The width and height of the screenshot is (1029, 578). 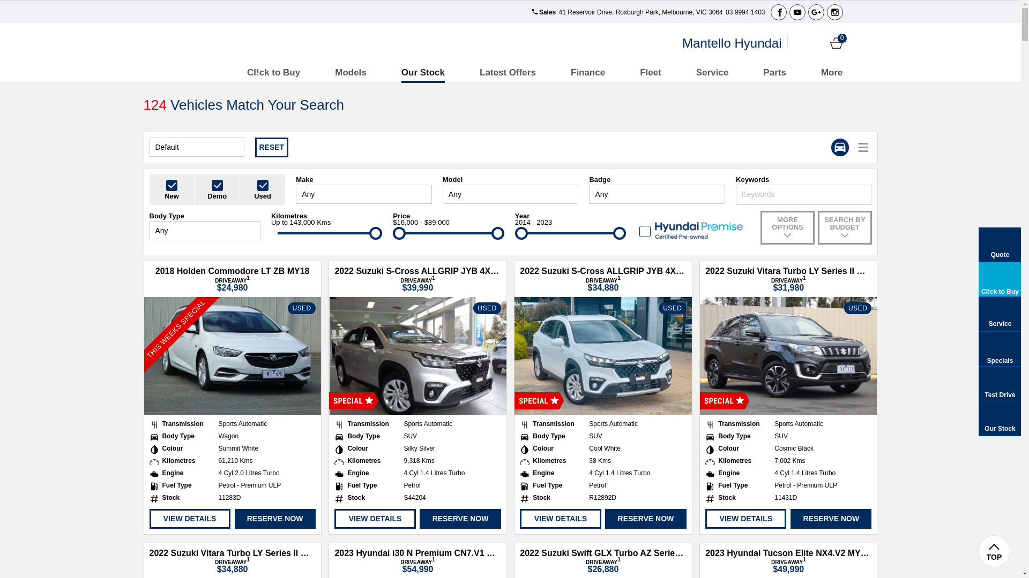 What do you see at coordinates (232, 356) in the screenshot?
I see `USED
THIS WEEKS SPECIAL` at bounding box center [232, 356].